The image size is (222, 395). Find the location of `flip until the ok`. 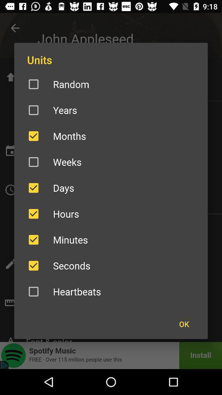

flip until the ok is located at coordinates (184, 324).